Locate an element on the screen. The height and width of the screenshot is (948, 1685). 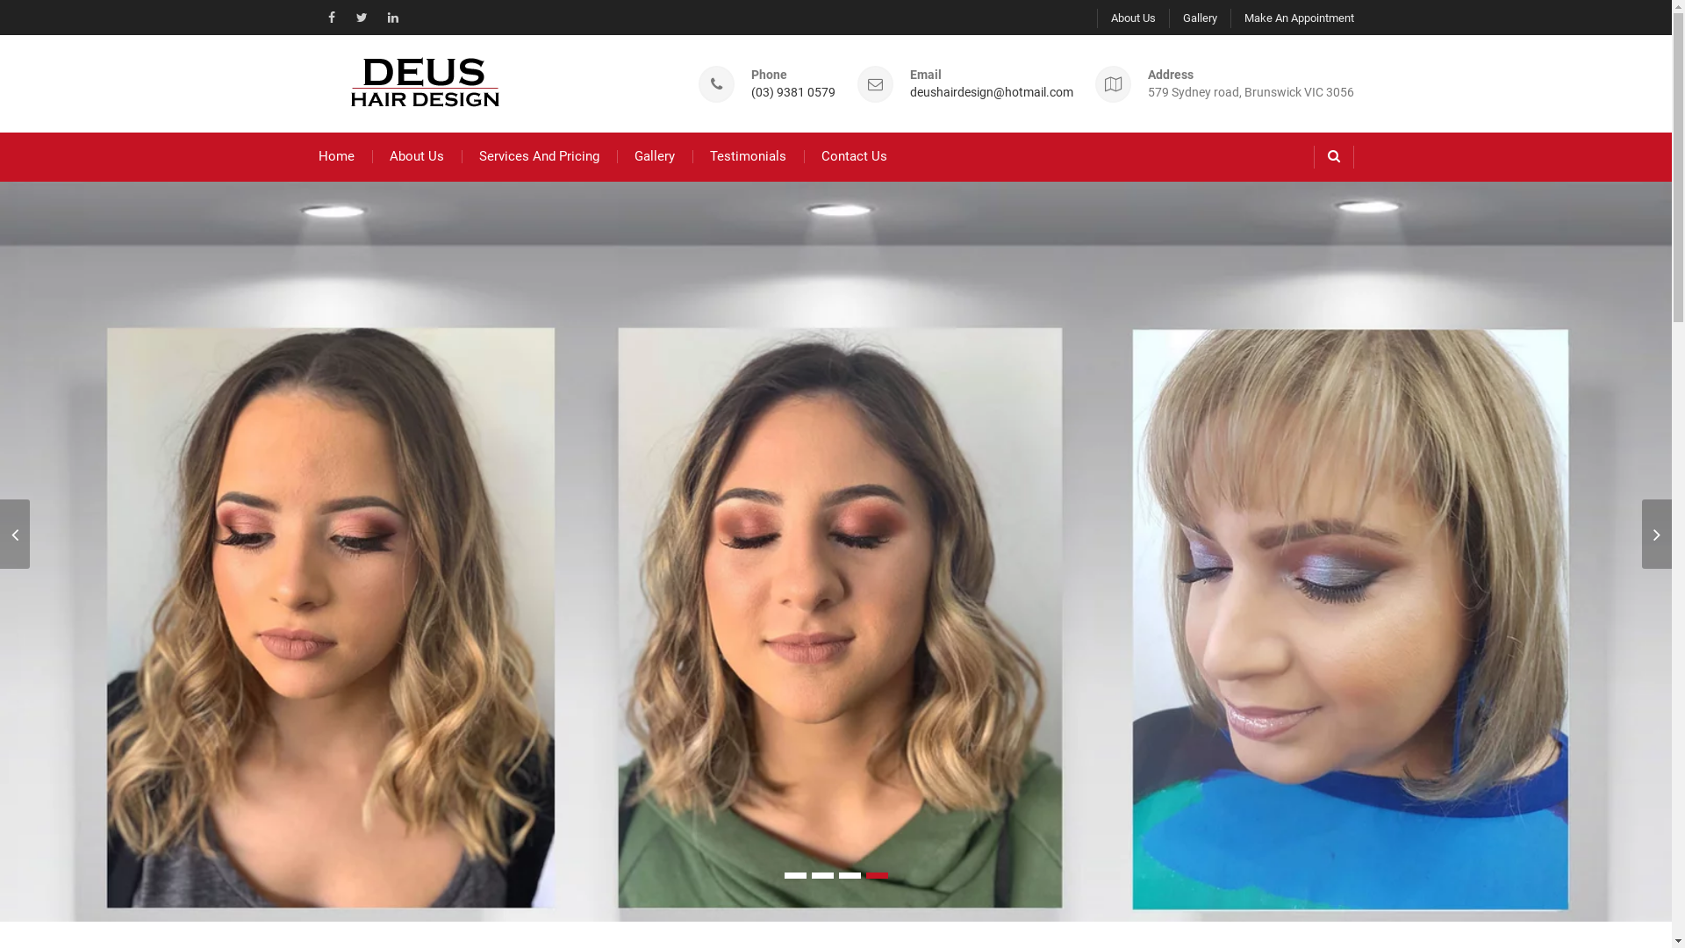
Contact Us is located at coordinates (855, 157).